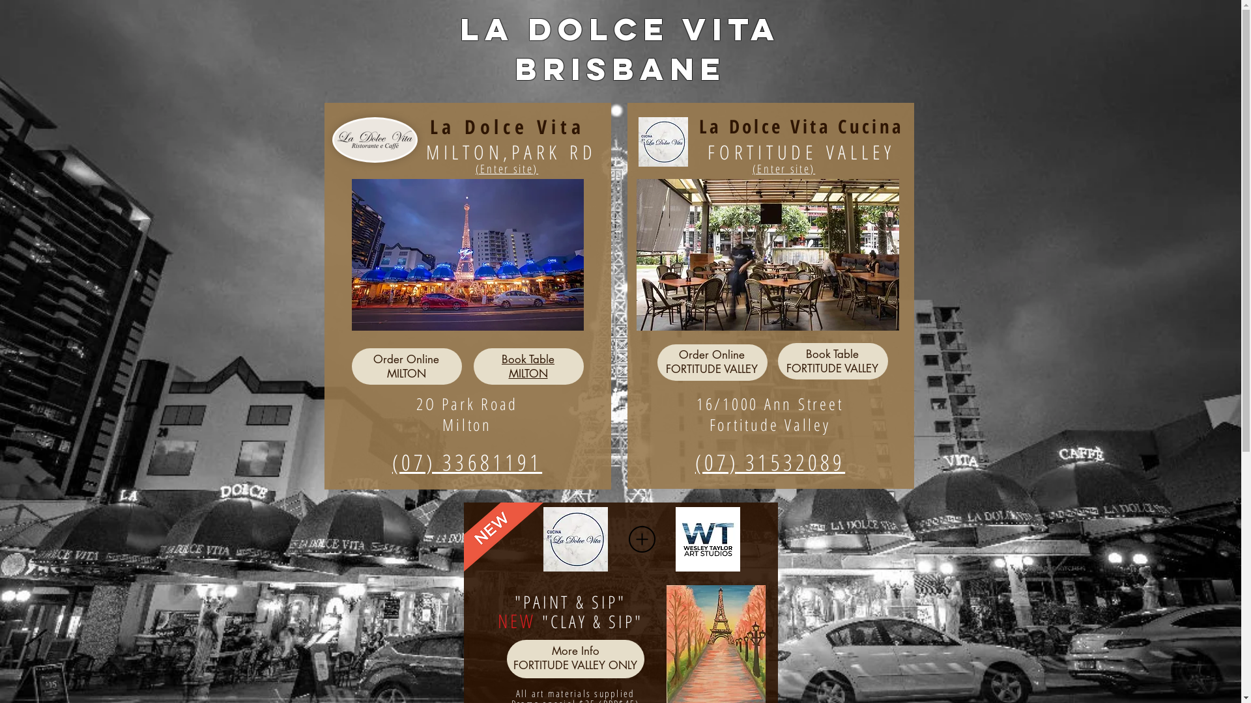 The height and width of the screenshot is (703, 1251). I want to click on Order Online, so click(407, 359).